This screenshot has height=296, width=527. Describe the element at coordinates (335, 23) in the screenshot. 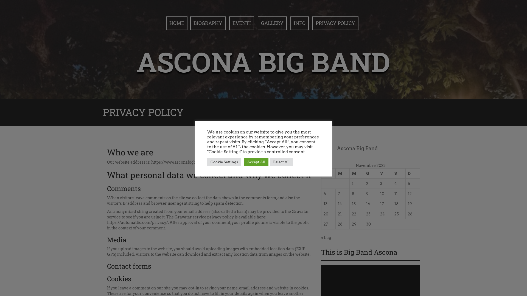

I see `PRIVACY POLICY` at that location.